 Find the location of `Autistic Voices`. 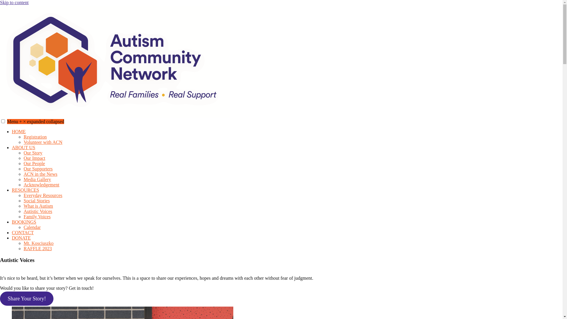

Autistic Voices is located at coordinates (38, 211).